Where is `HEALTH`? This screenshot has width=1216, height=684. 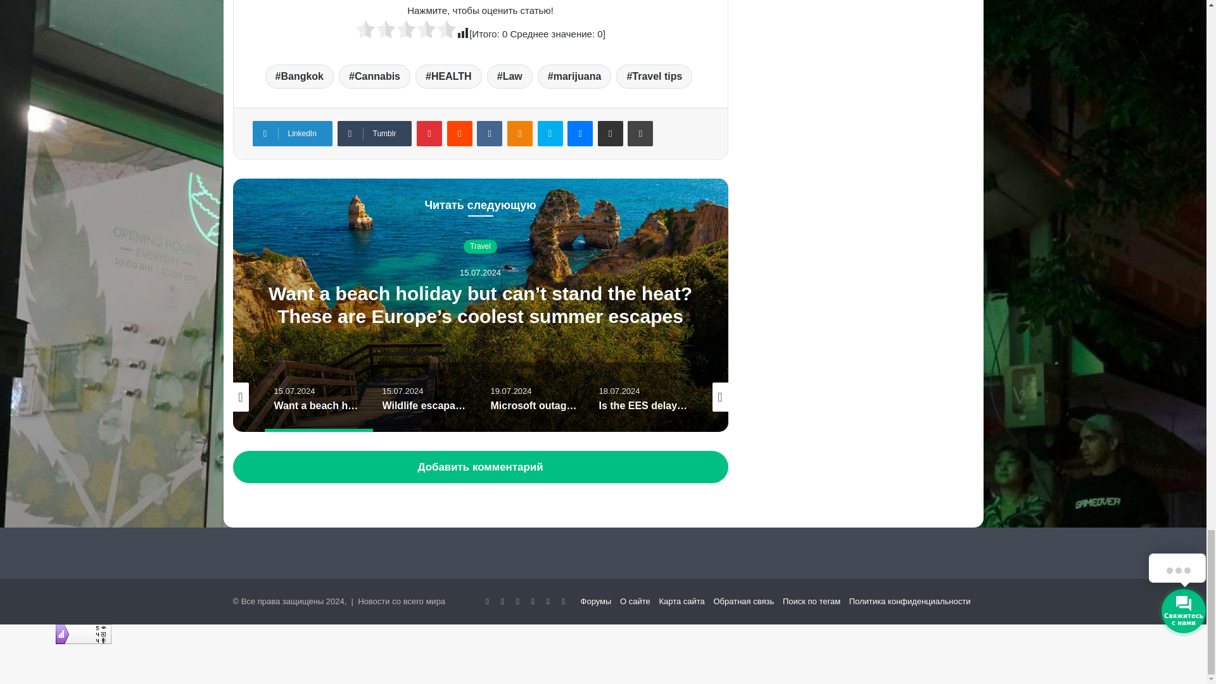
HEALTH is located at coordinates (448, 76).